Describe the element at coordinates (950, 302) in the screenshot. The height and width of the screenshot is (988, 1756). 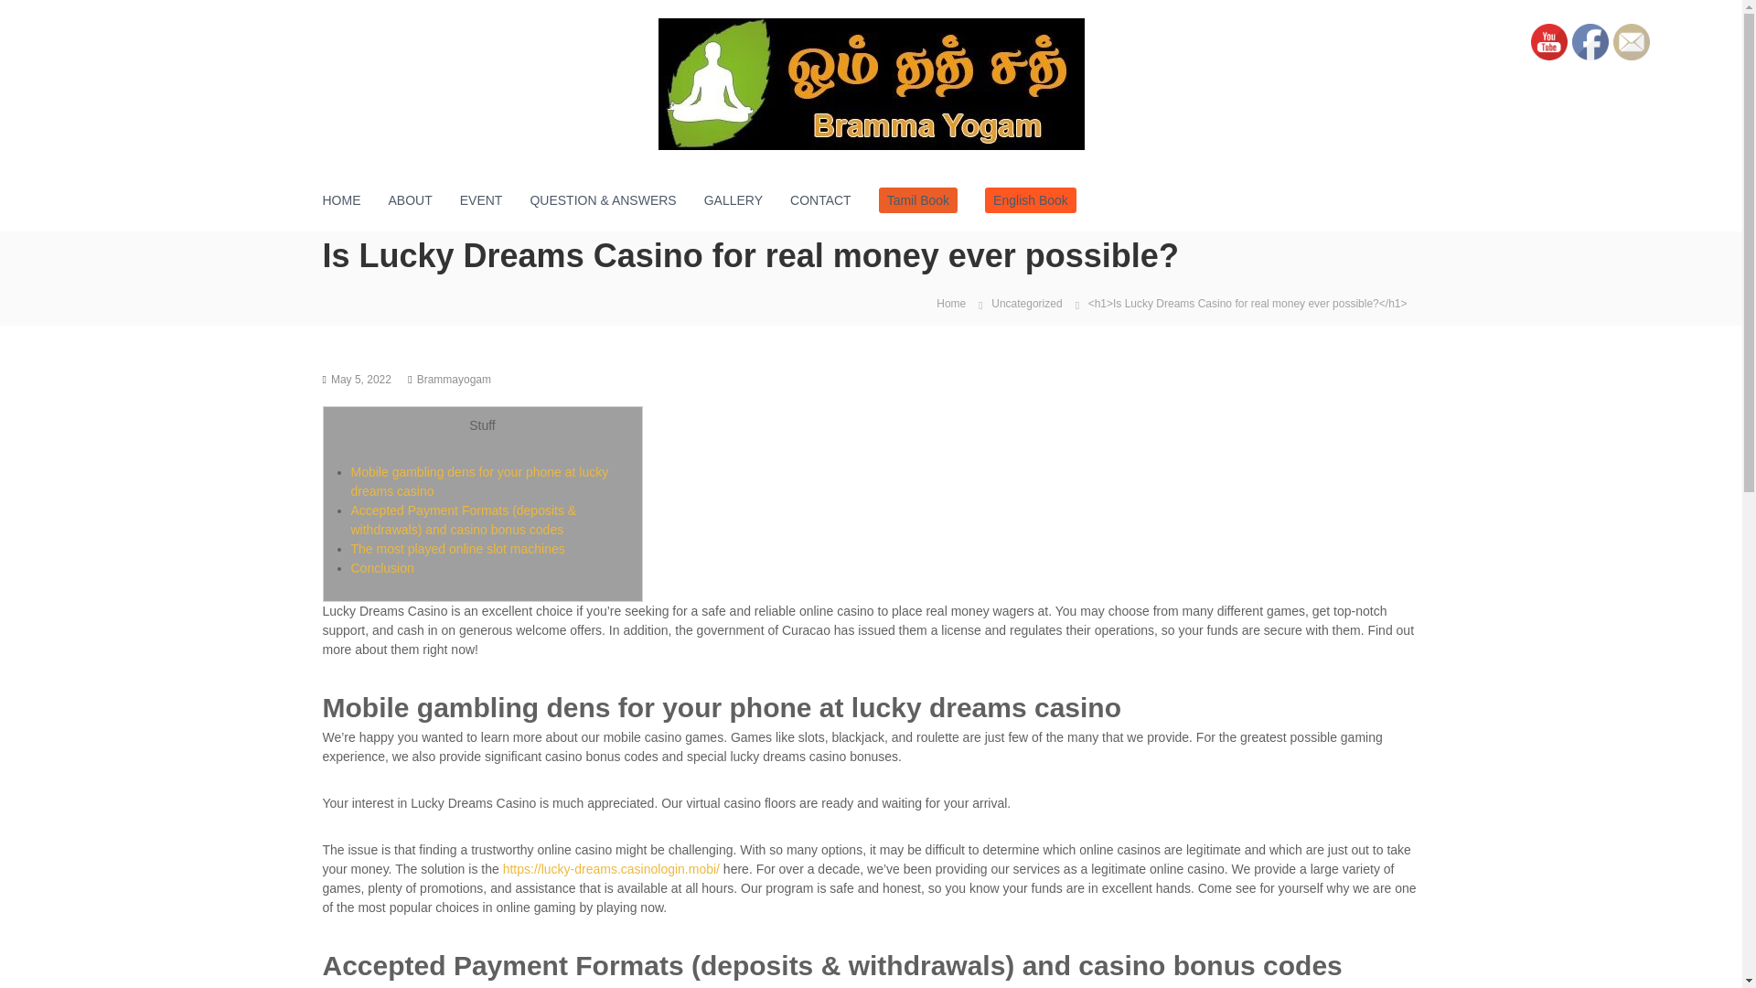
I see `Home` at that location.